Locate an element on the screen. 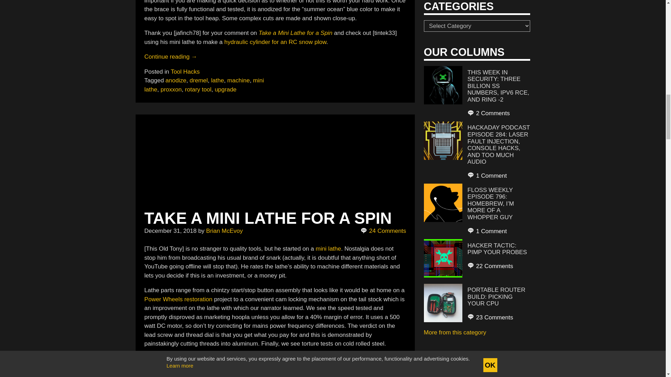 Image resolution: width=671 pixels, height=377 pixels. December 31, 2018 - 1:01 am is located at coordinates (170, 231).